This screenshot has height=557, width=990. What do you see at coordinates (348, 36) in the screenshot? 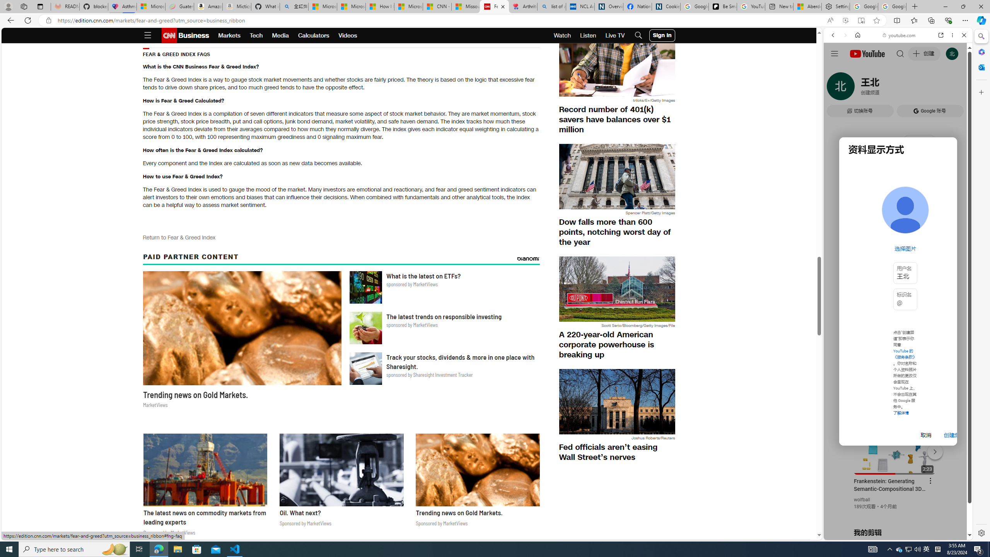
I see `Videos` at bounding box center [348, 36].